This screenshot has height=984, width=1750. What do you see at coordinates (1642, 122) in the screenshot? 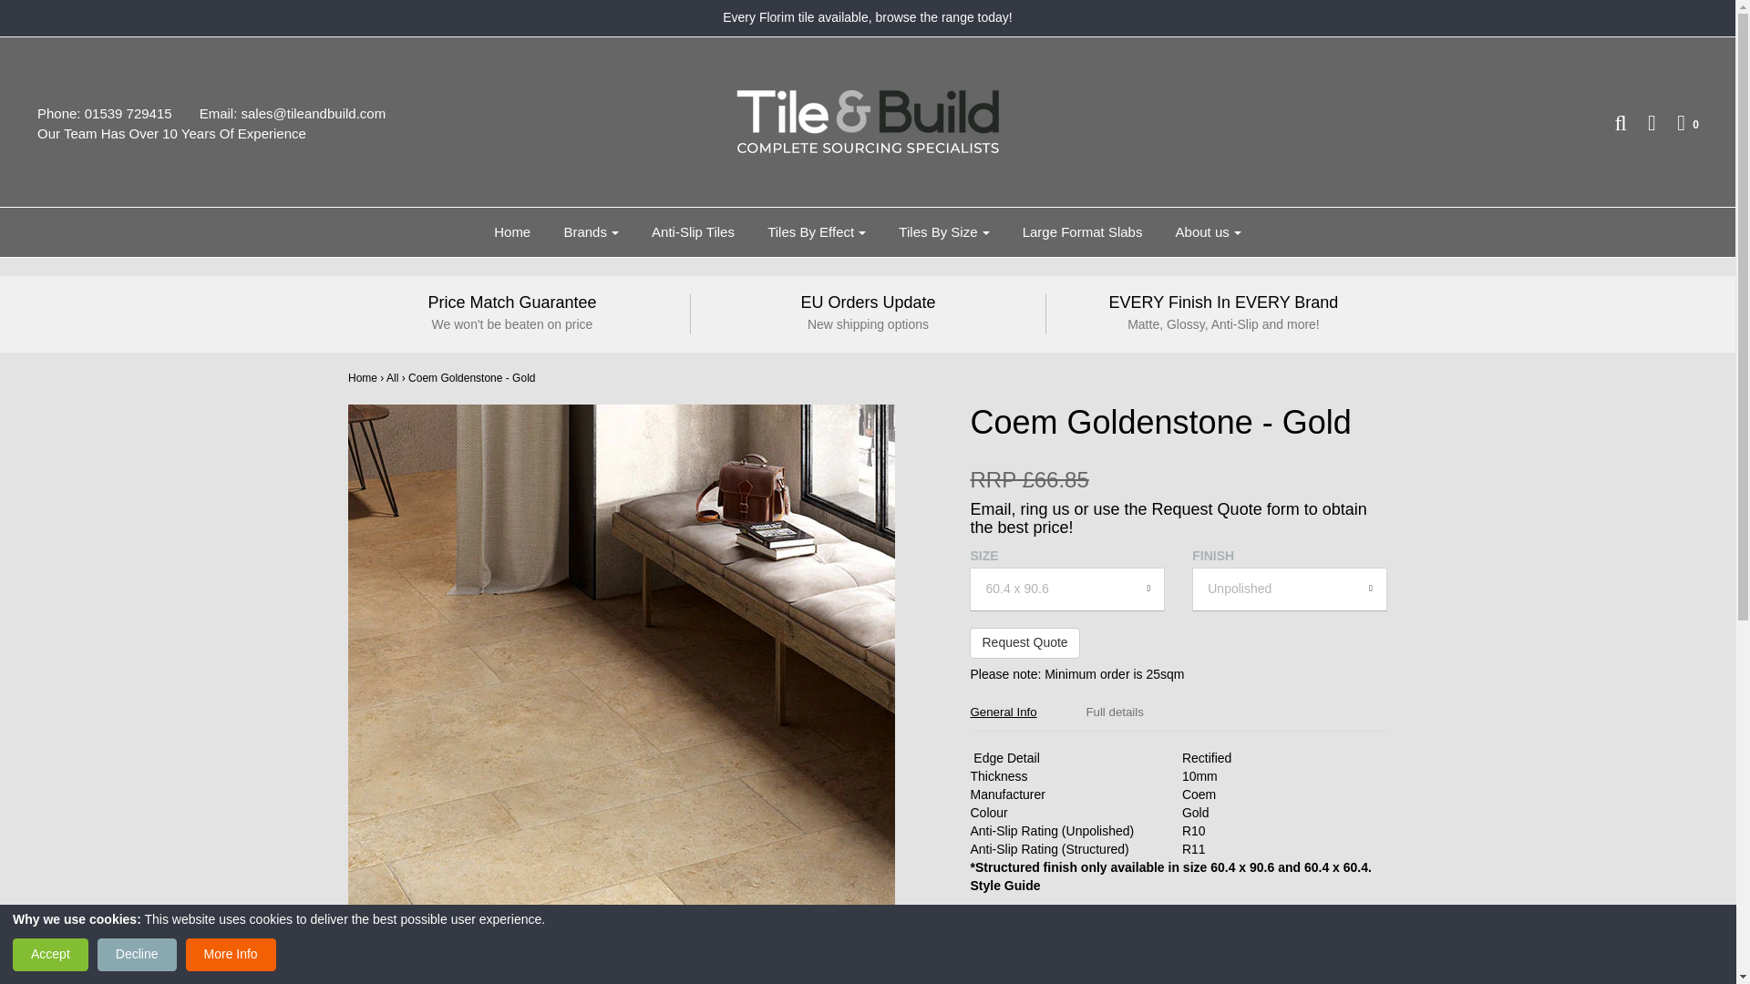
I see `Log in` at bounding box center [1642, 122].